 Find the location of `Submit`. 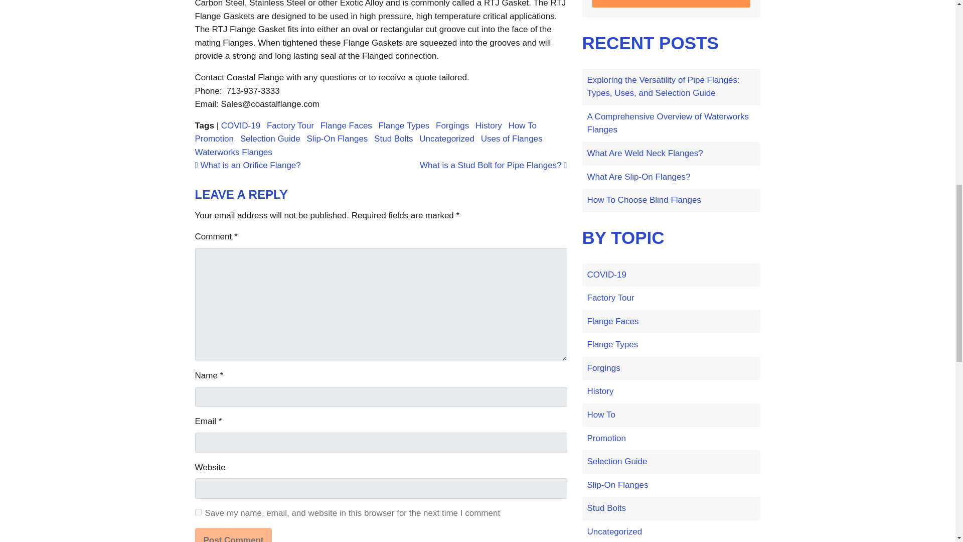

Submit is located at coordinates (671, 4).